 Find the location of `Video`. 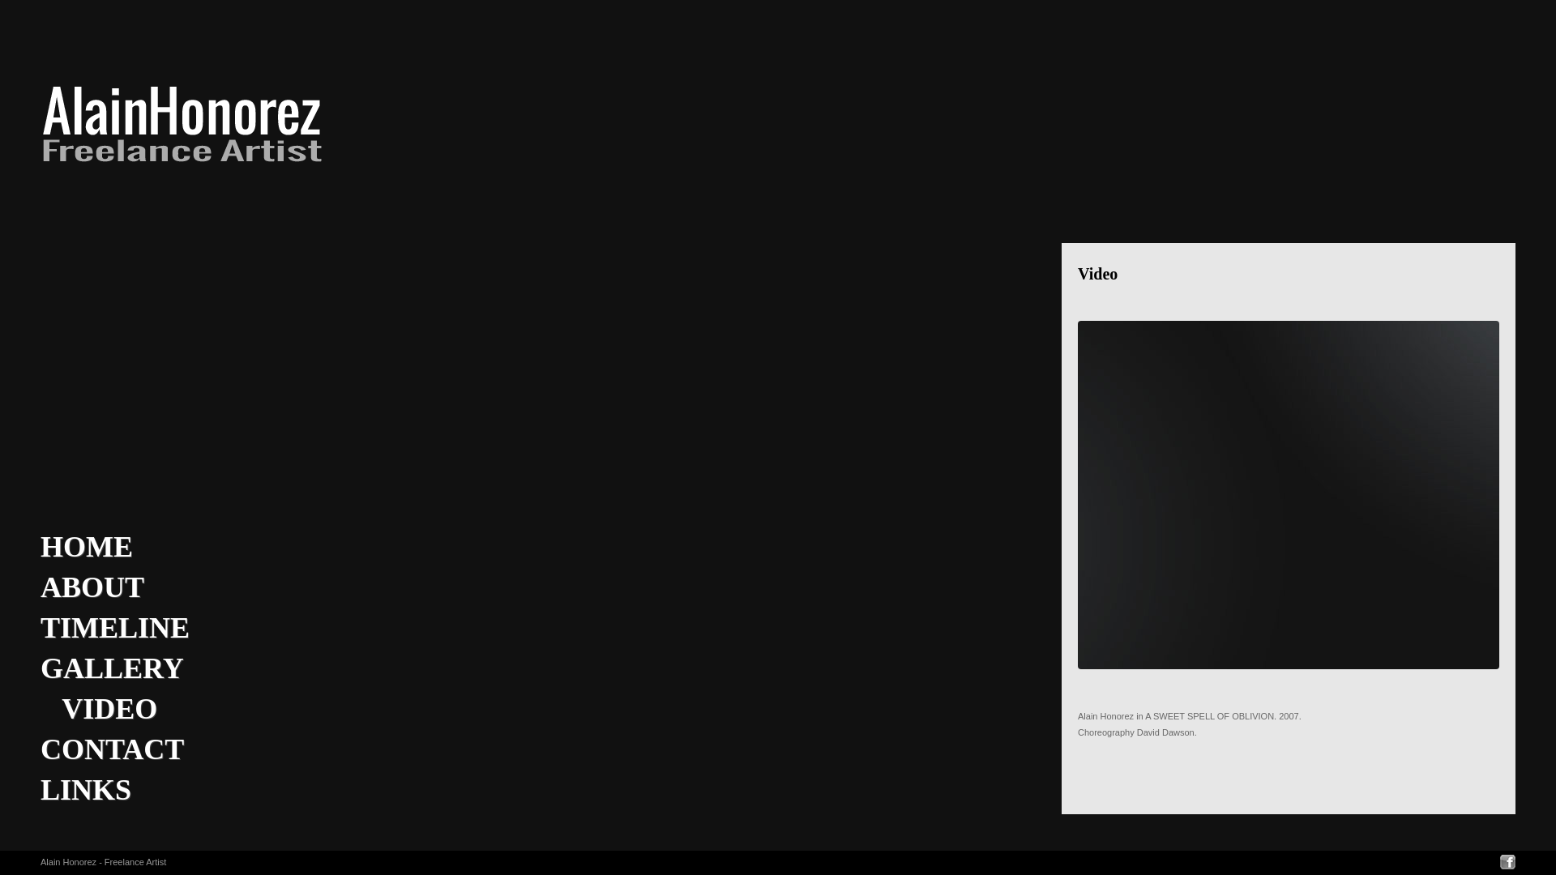

Video is located at coordinates (1097, 274).